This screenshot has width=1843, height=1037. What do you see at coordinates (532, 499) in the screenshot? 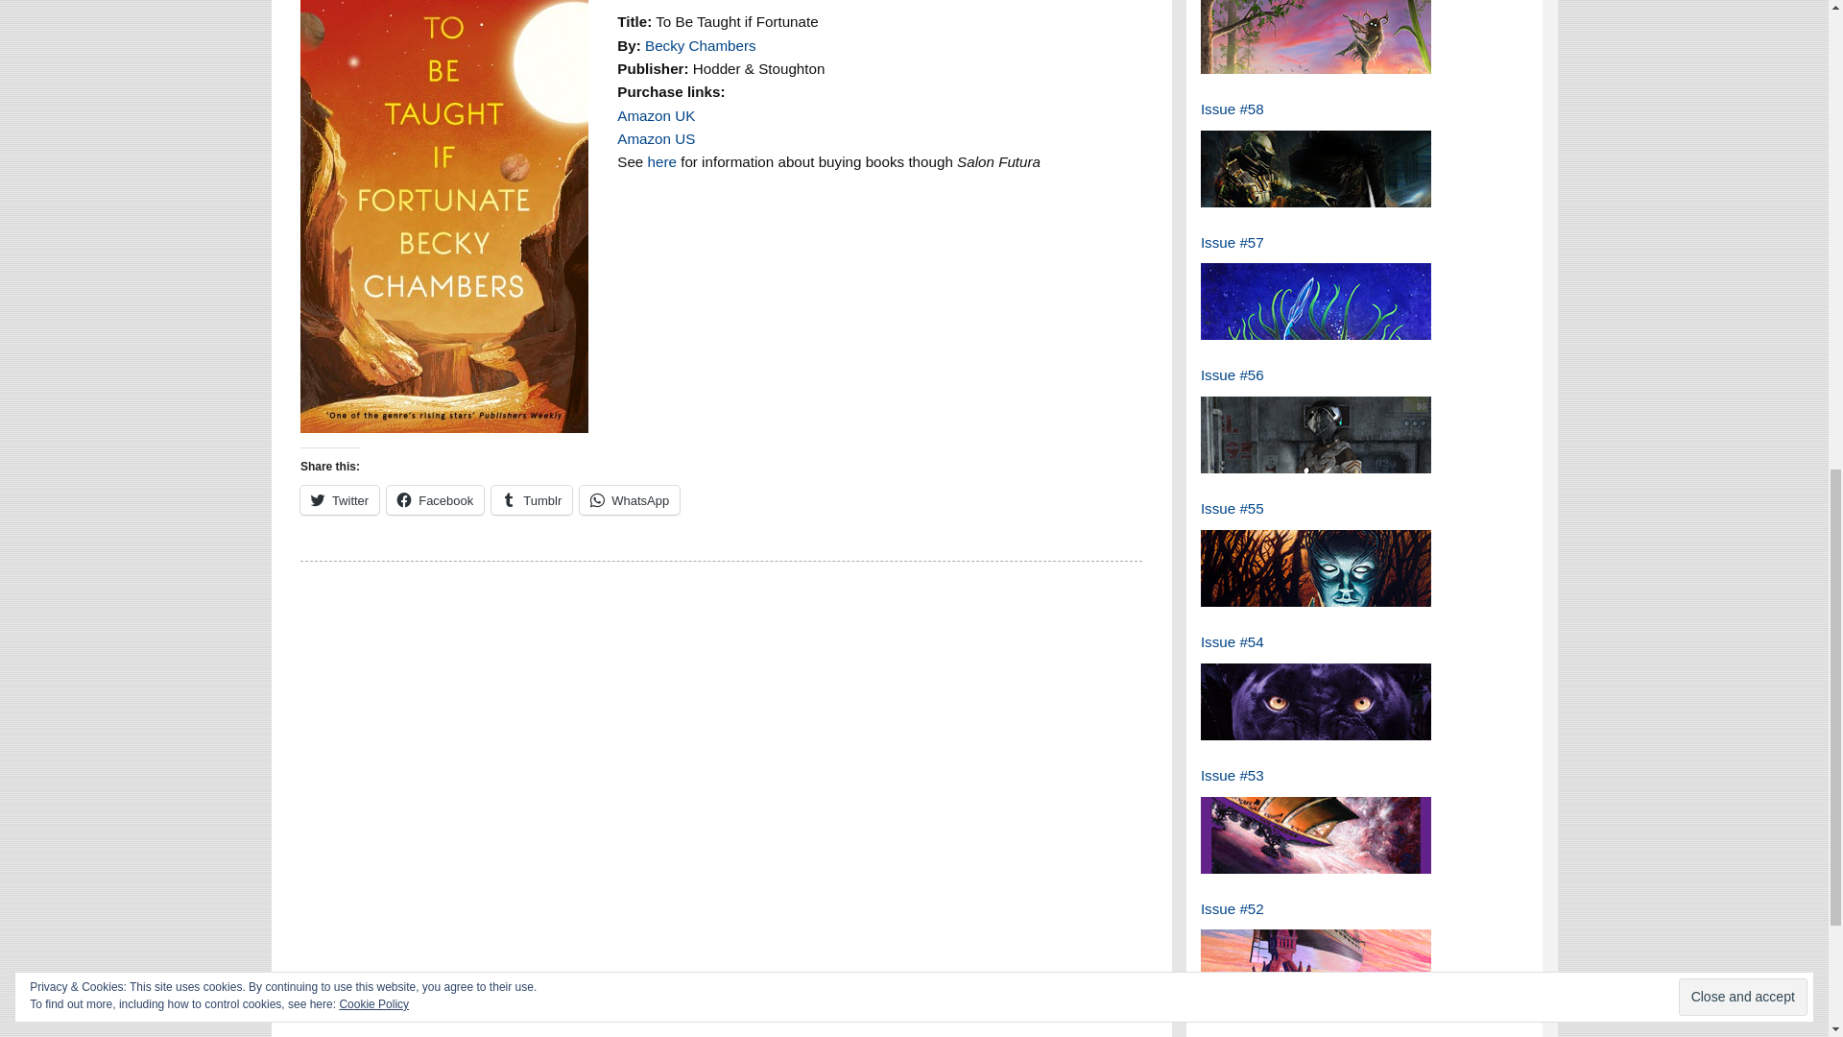
I see `Click to share on Tumblr` at bounding box center [532, 499].